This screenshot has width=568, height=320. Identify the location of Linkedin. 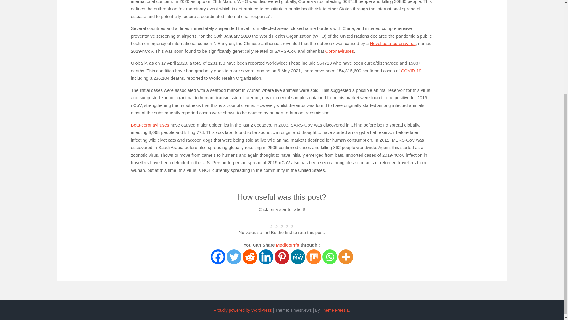
(266, 257).